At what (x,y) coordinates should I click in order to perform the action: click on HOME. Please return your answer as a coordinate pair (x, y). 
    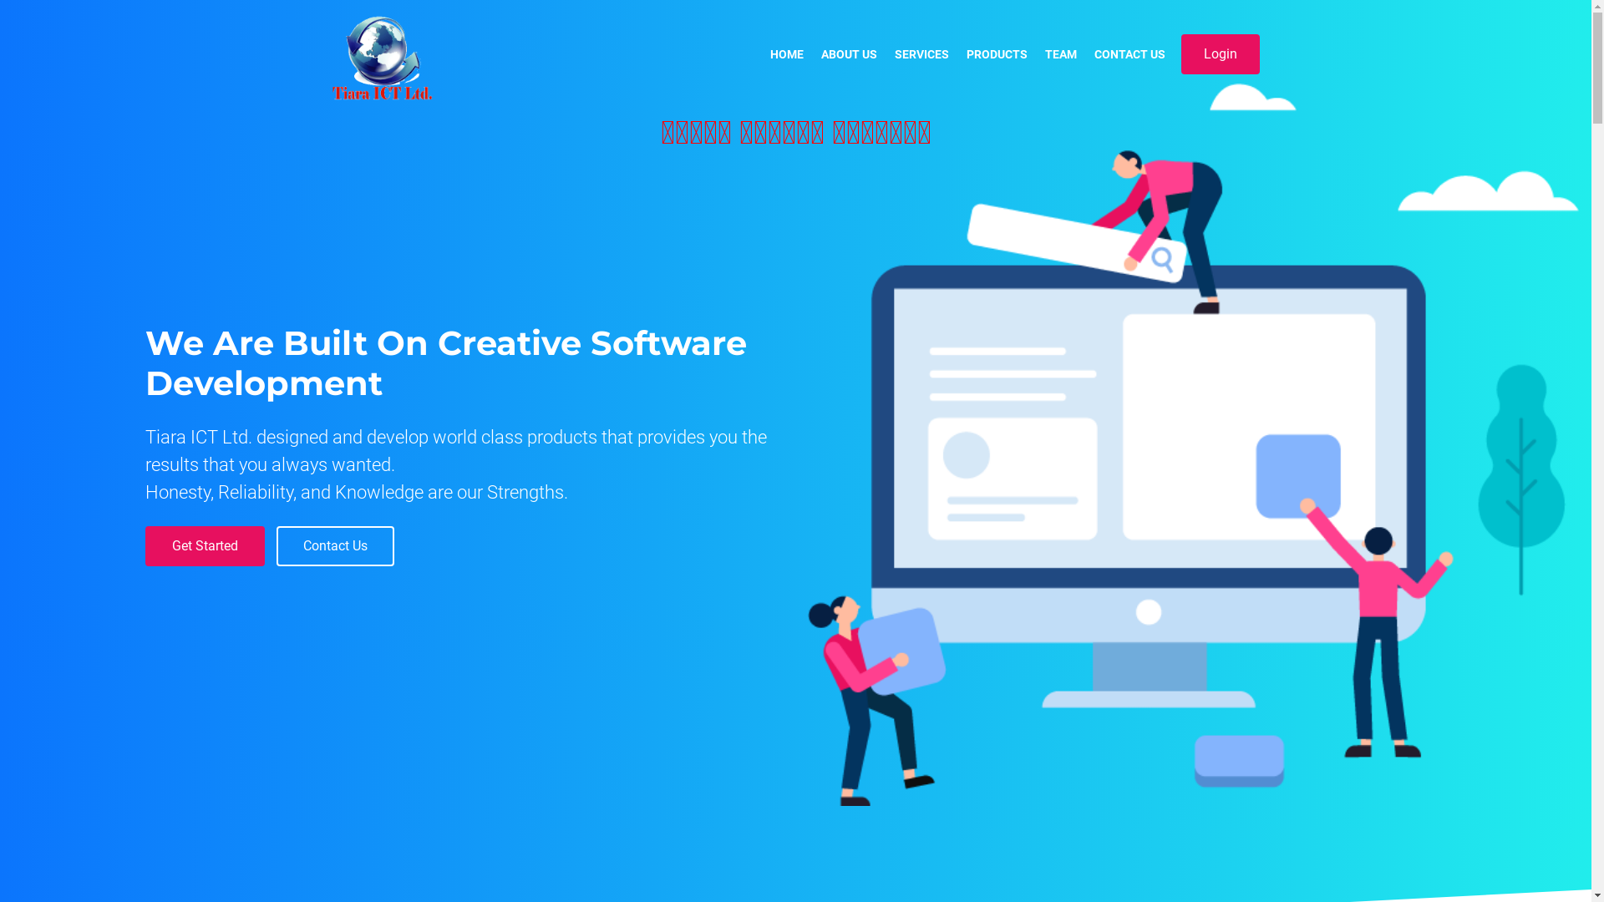
    Looking at the image, I should click on (787, 55).